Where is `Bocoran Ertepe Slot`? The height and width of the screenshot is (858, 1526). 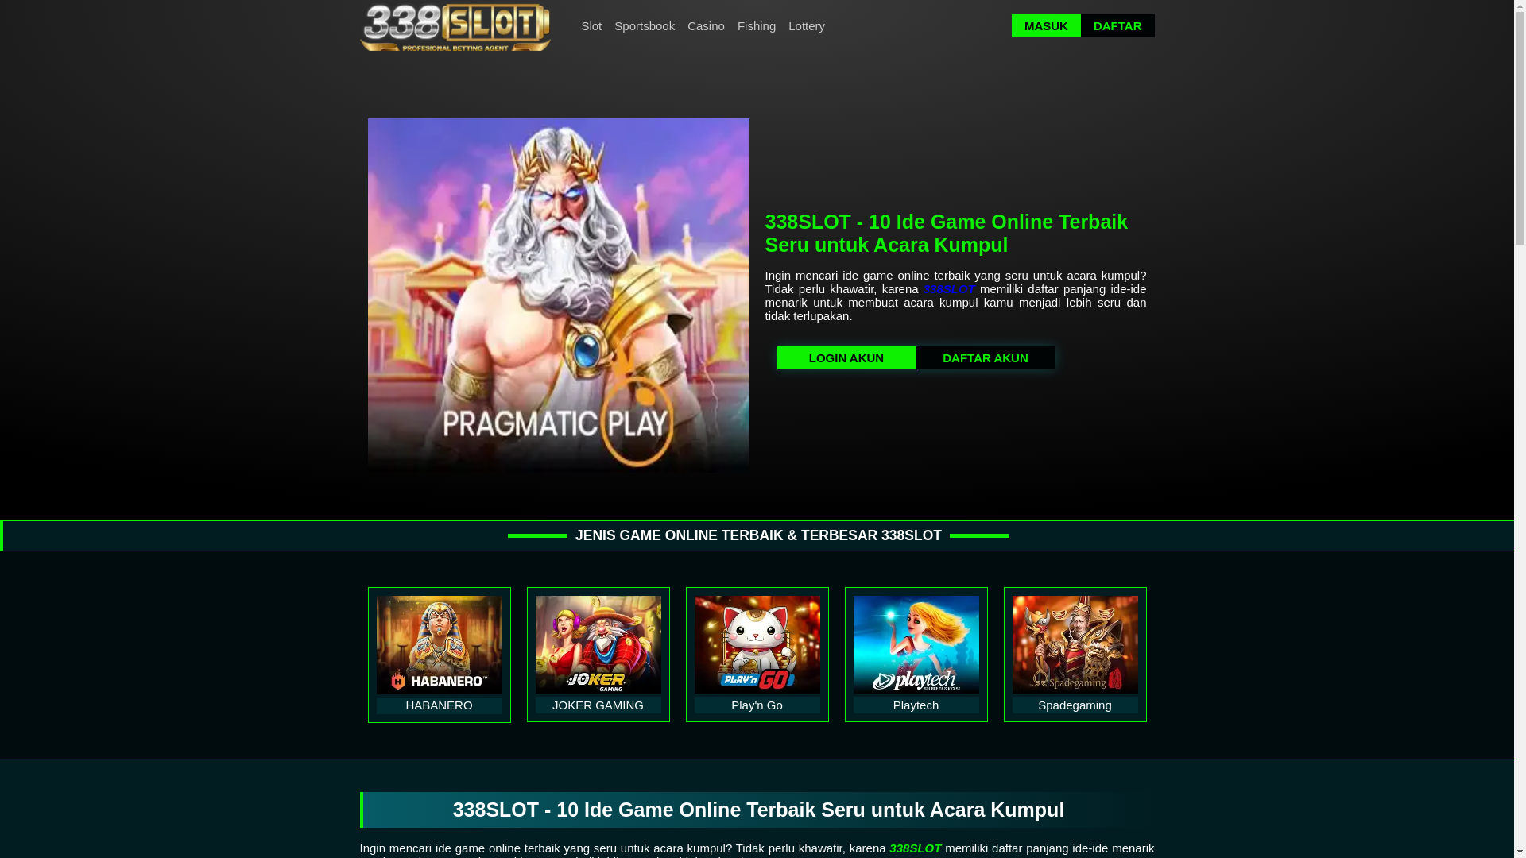
Bocoran Ertepe Slot is located at coordinates (558, 296).